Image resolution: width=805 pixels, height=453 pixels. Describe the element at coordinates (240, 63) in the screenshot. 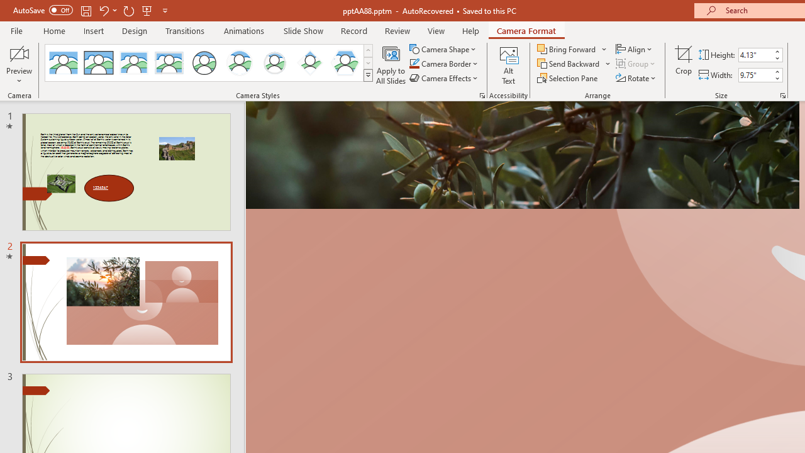

I see `Center Shadow Circle` at that location.